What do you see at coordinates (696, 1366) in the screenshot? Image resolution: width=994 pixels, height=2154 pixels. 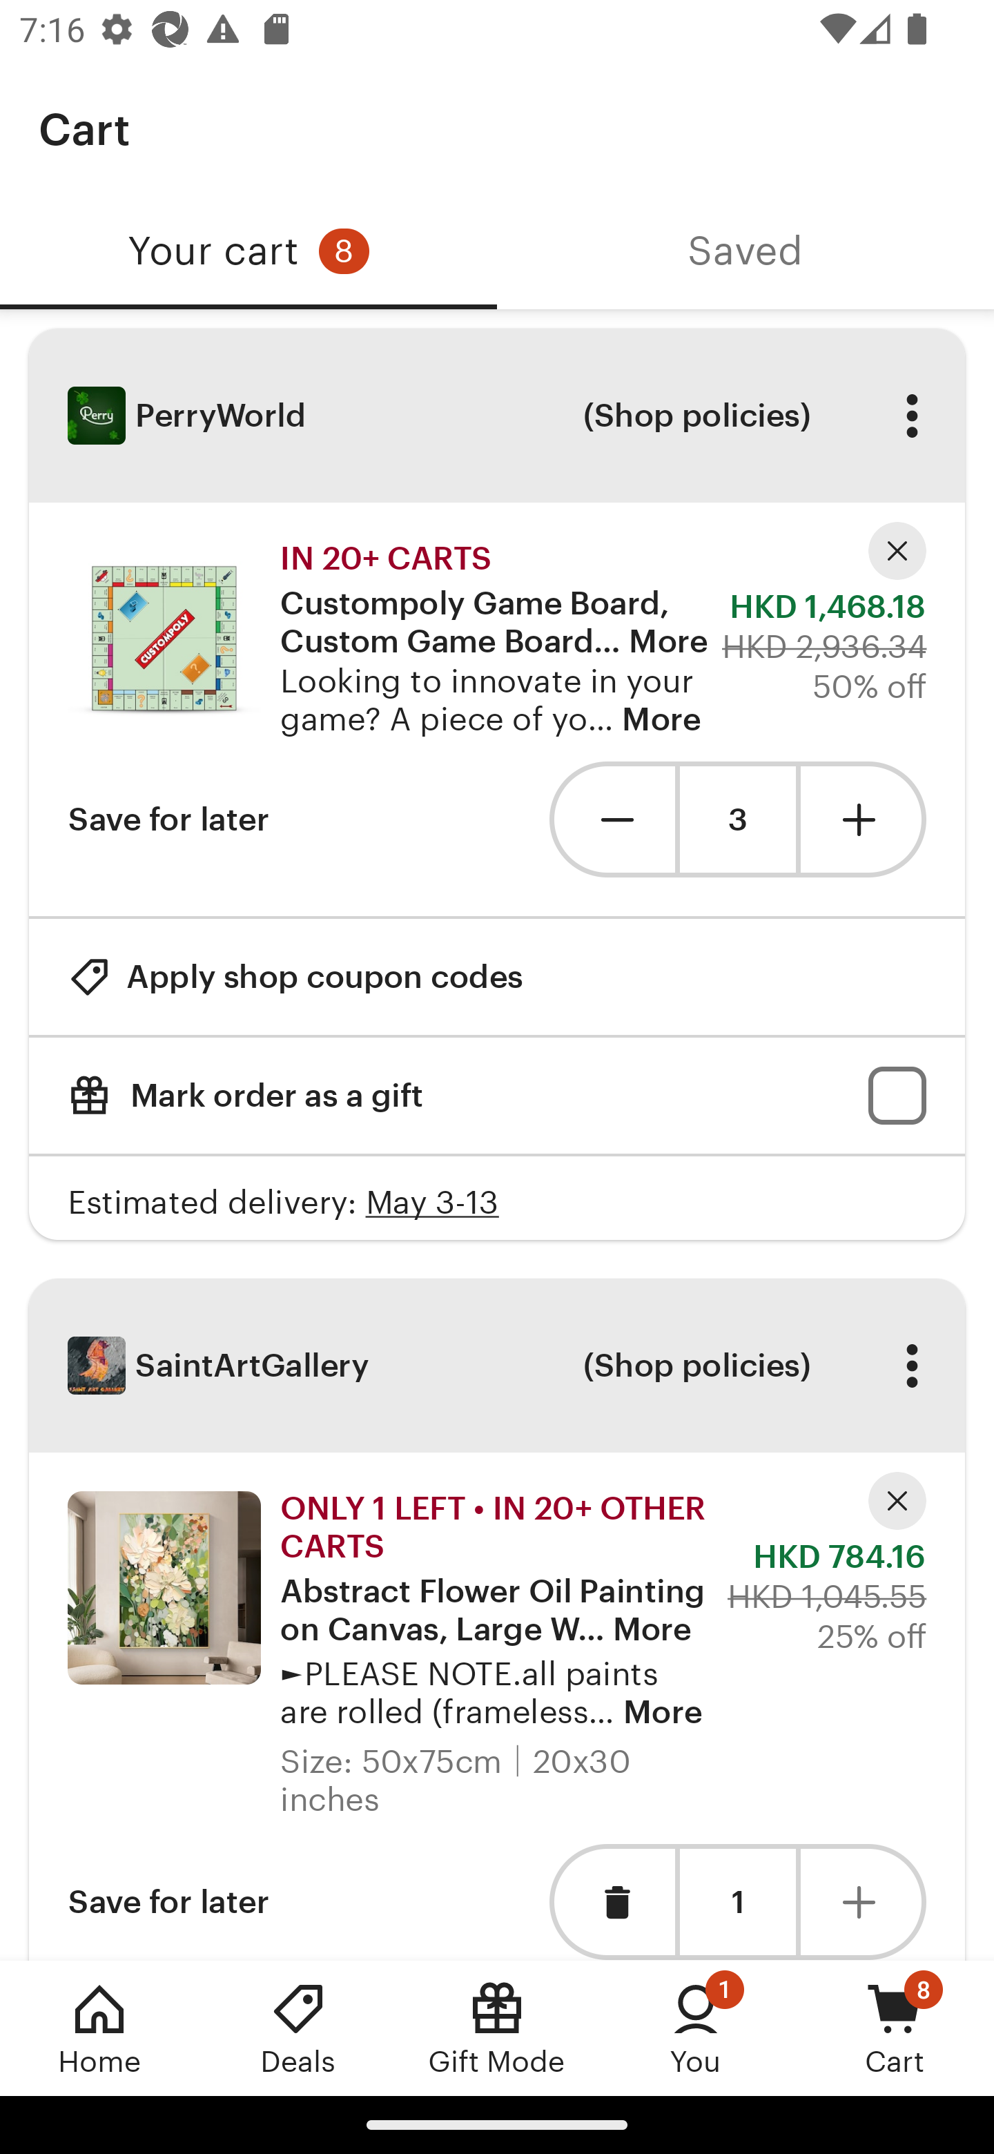 I see `(Shop policies)` at bounding box center [696, 1366].